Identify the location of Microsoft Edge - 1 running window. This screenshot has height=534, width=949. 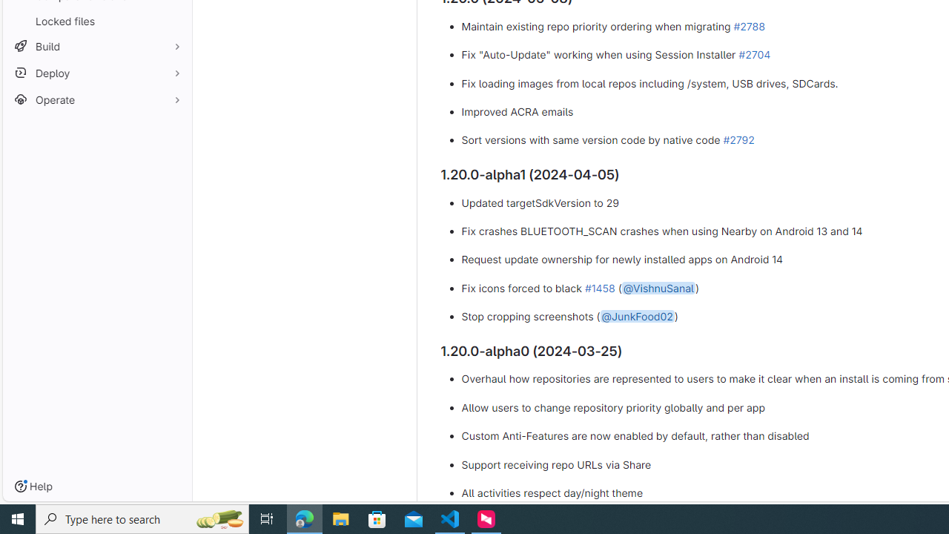
(305, 519).